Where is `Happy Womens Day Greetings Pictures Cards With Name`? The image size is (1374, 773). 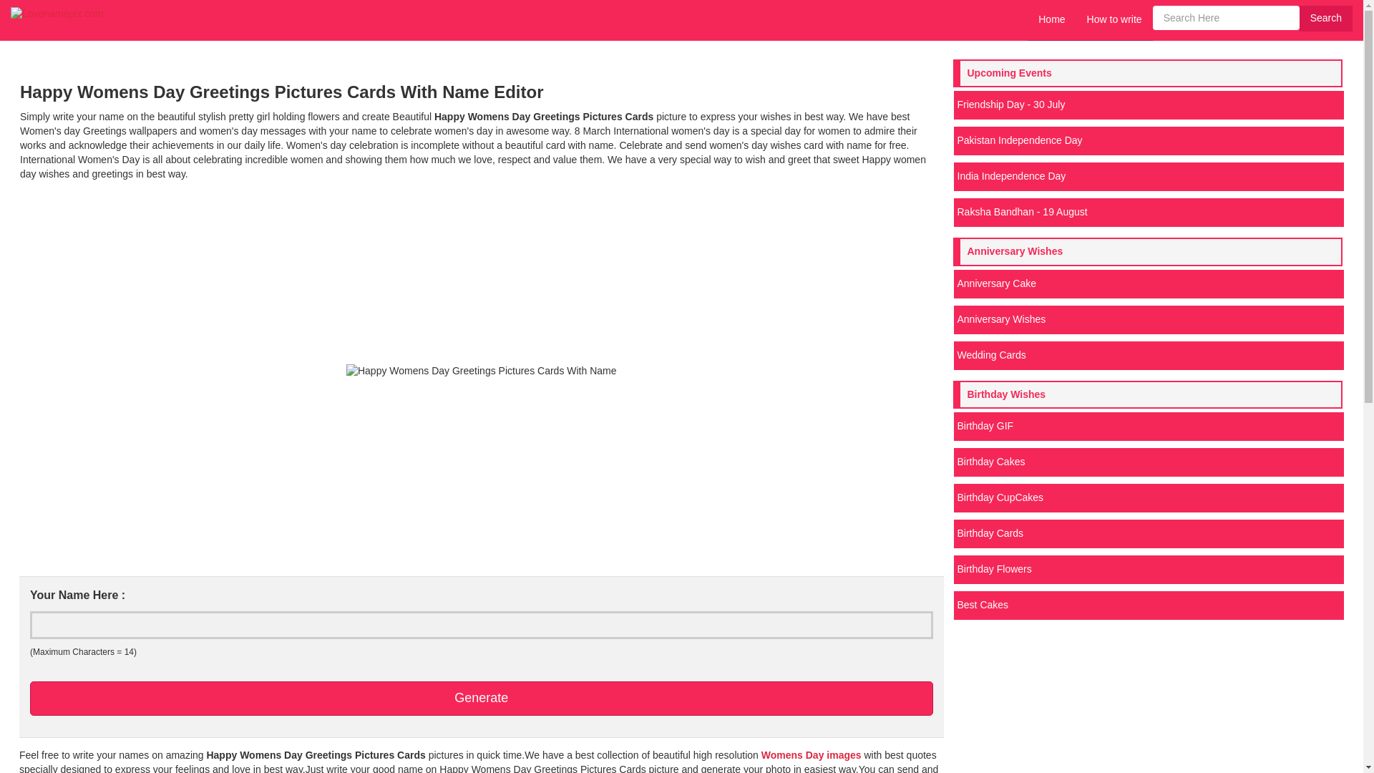 Happy Womens Day Greetings Pictures Cards With Name is located at coordinates (481, 371).